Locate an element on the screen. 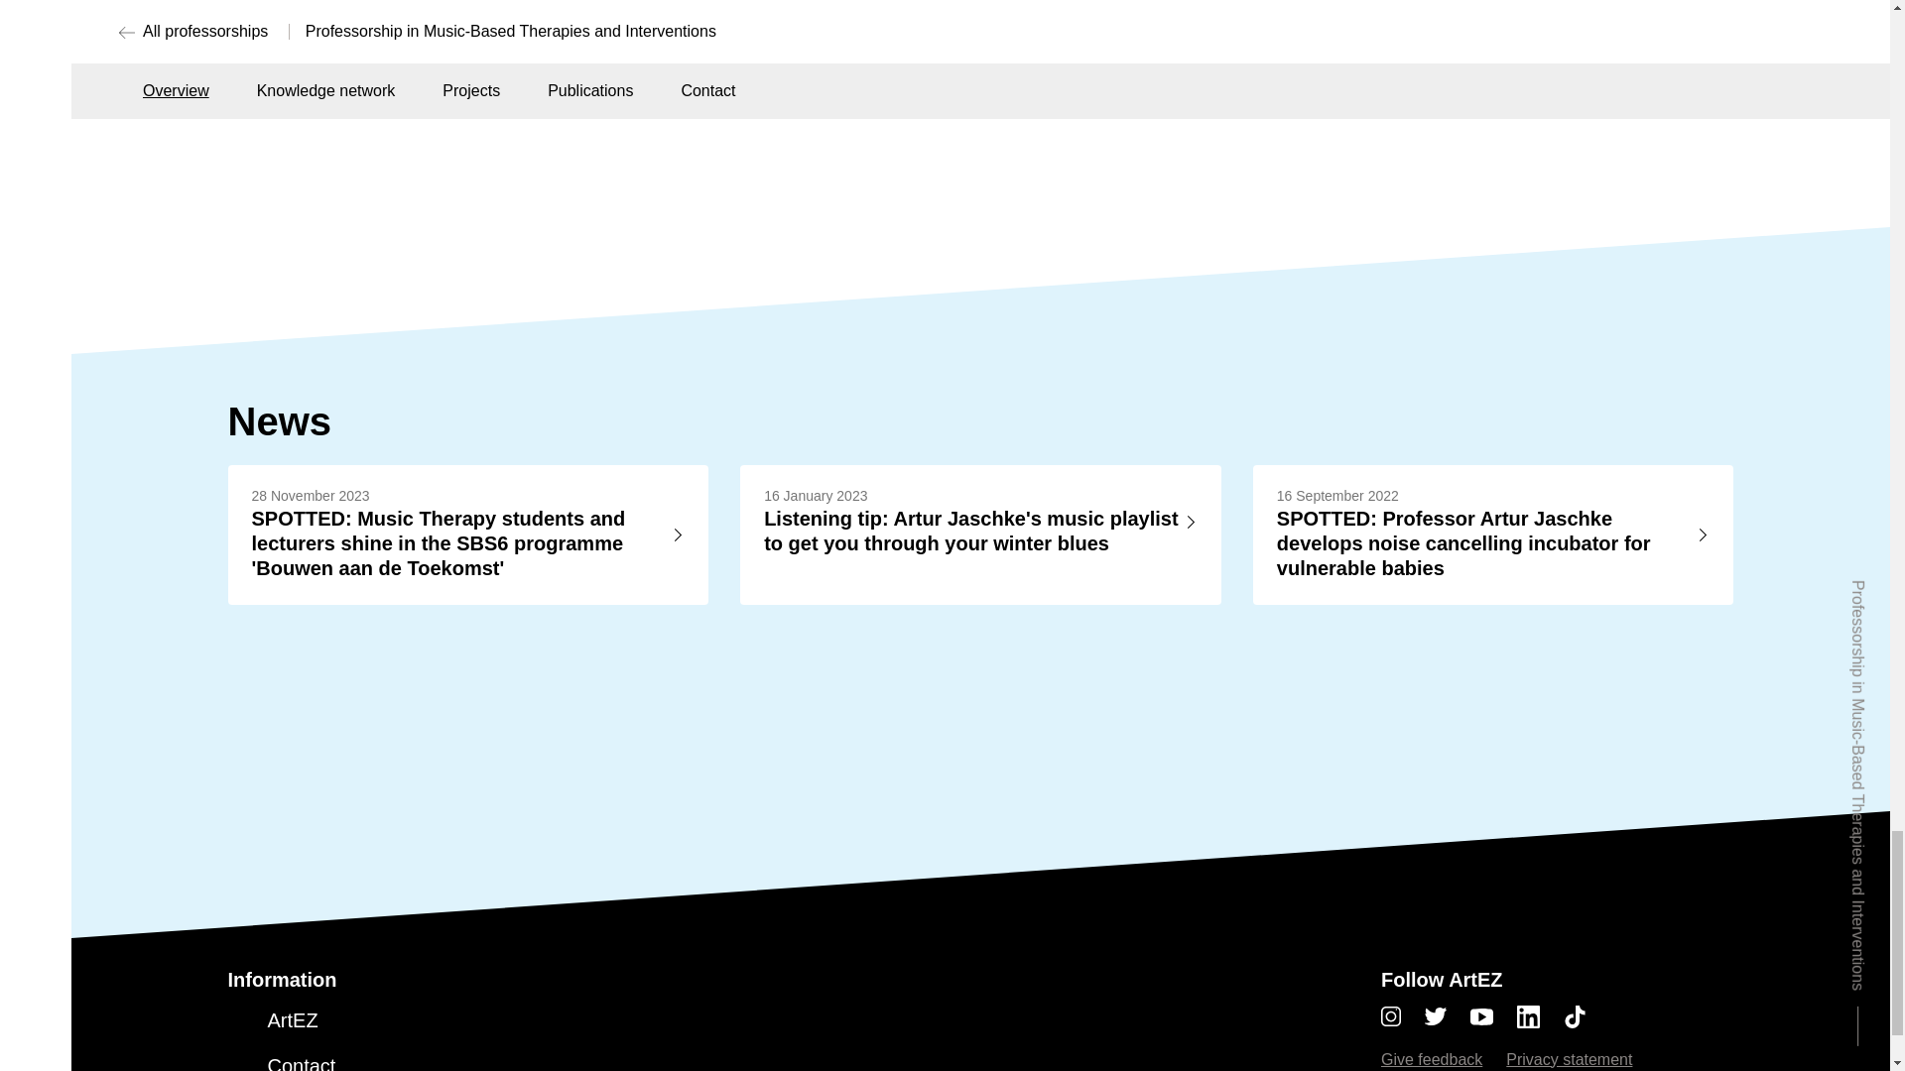  linkedin is located at coordinates (1540, 1016).